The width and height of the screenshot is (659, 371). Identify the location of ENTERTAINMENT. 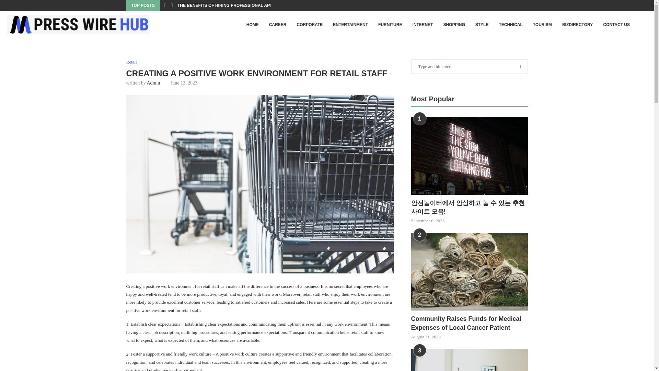
(350, 25).